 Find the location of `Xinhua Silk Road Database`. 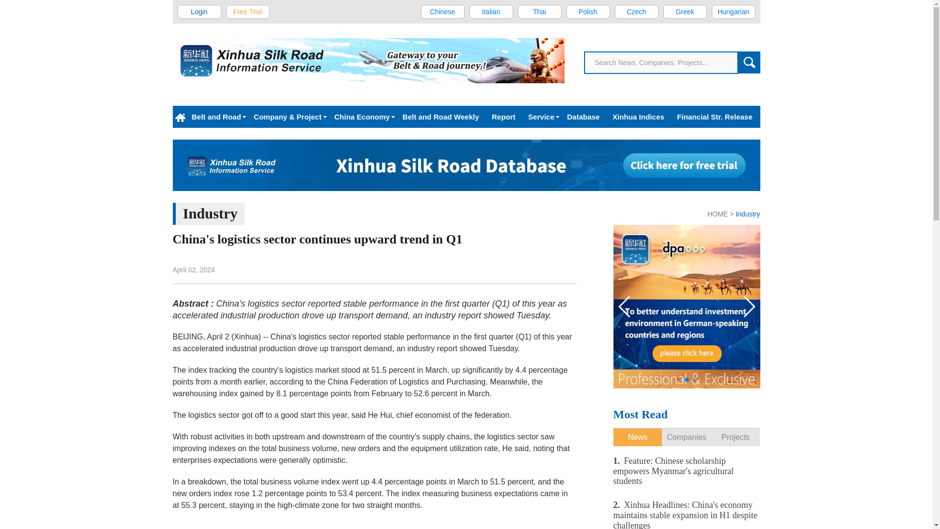

Xinhua Silk Road Database is located at coordinates (466, 165).